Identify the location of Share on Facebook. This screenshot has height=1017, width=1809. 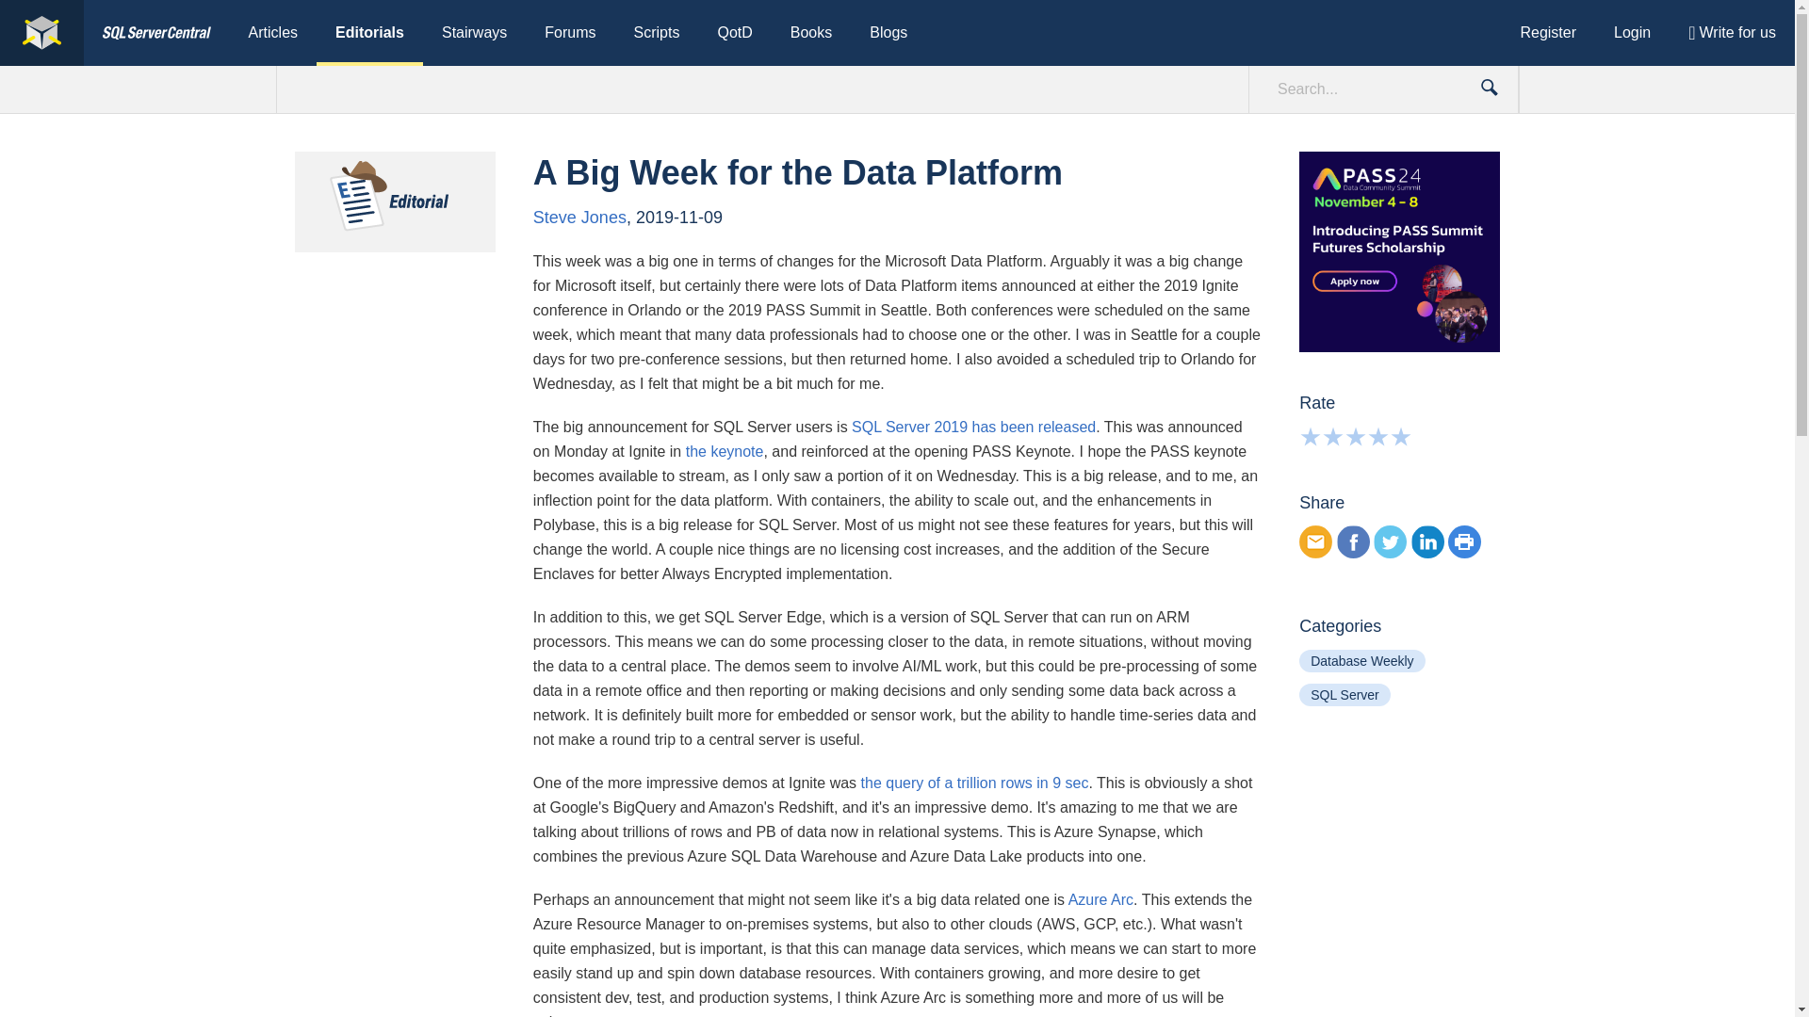
(1353, 541).